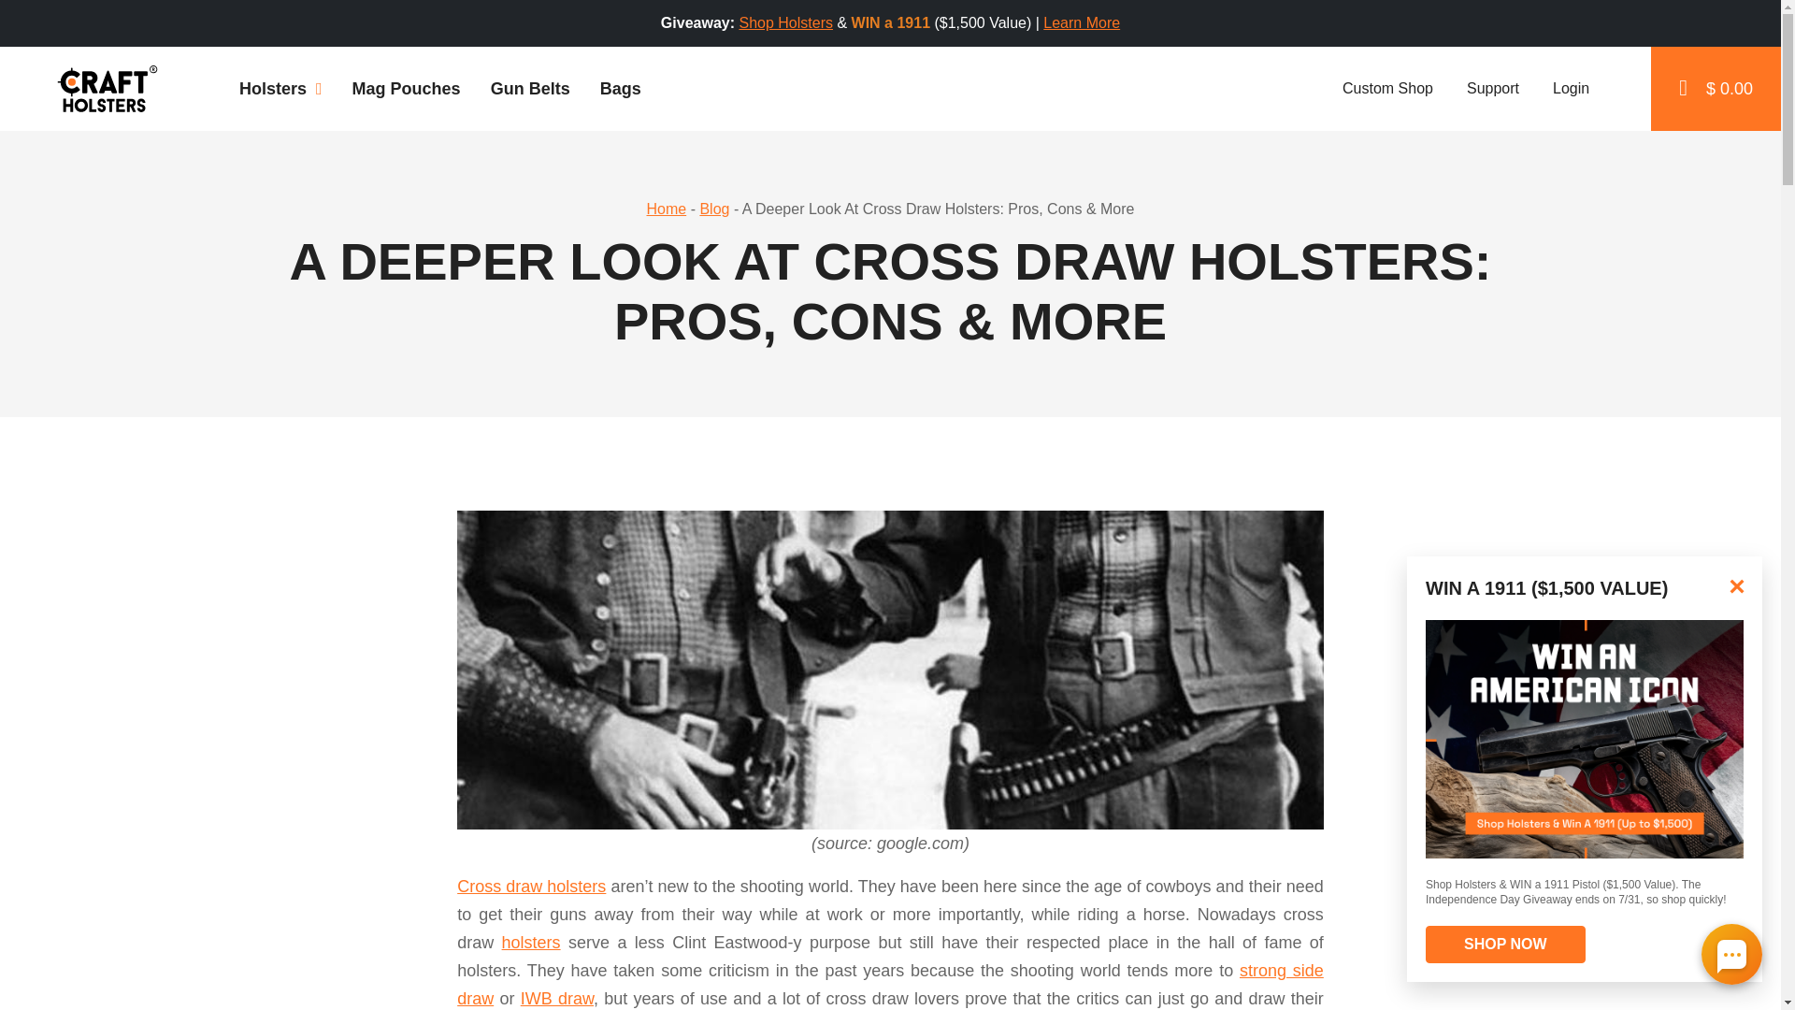 This screenshot has width=1795, height=1010. Describe the element at coordinates (890, 984) in the screenshot. I see `strong side draw` at that location.